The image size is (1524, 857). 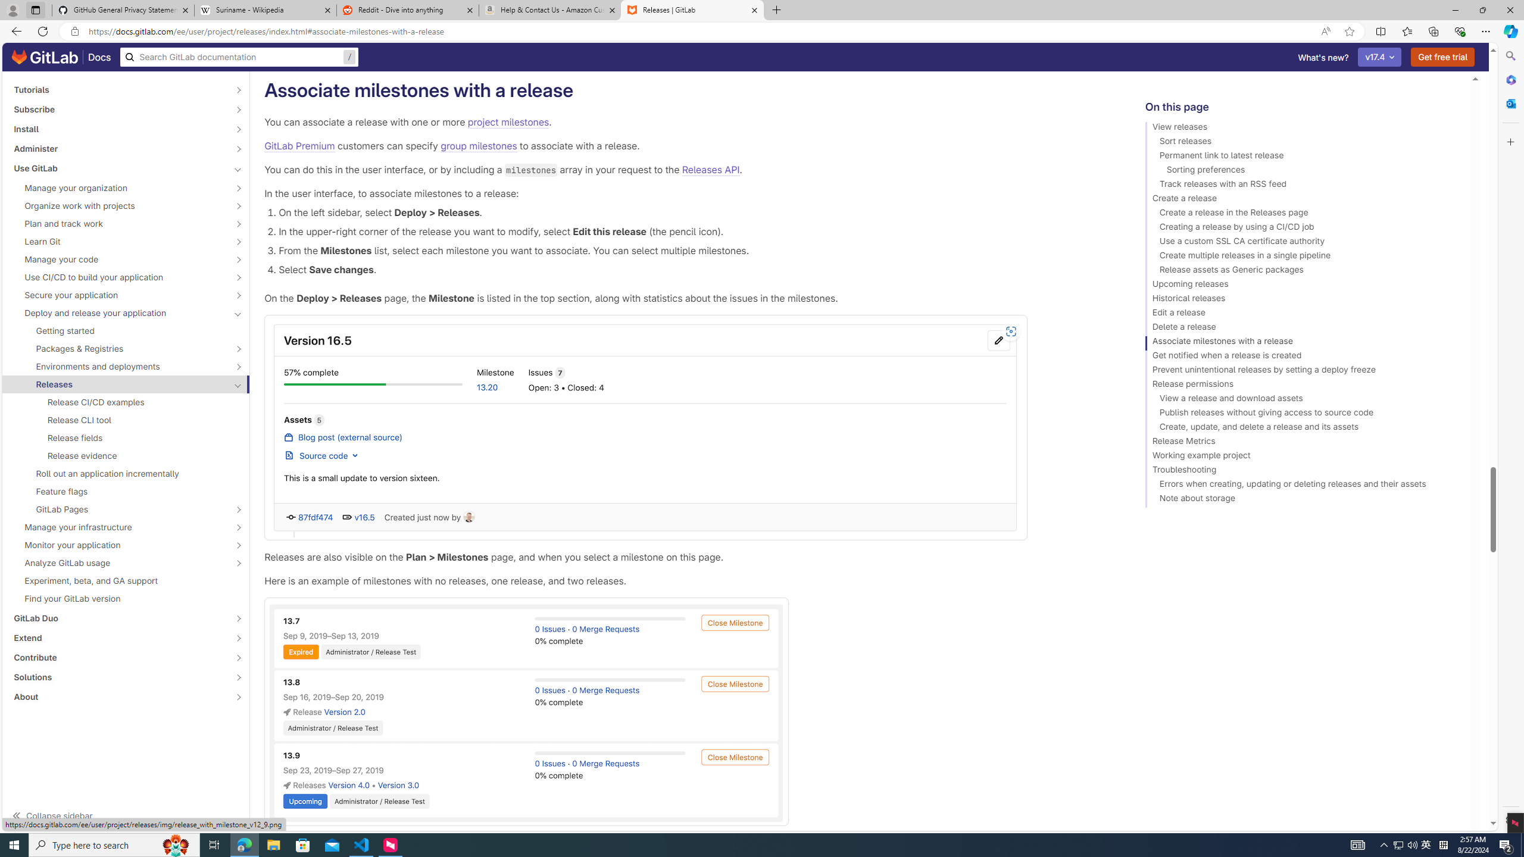 What do you see at coordinates (1303, 229) in the screenshot?
I see `Creating a release by using a CI/CD job` at bounding box center [1303, 229].